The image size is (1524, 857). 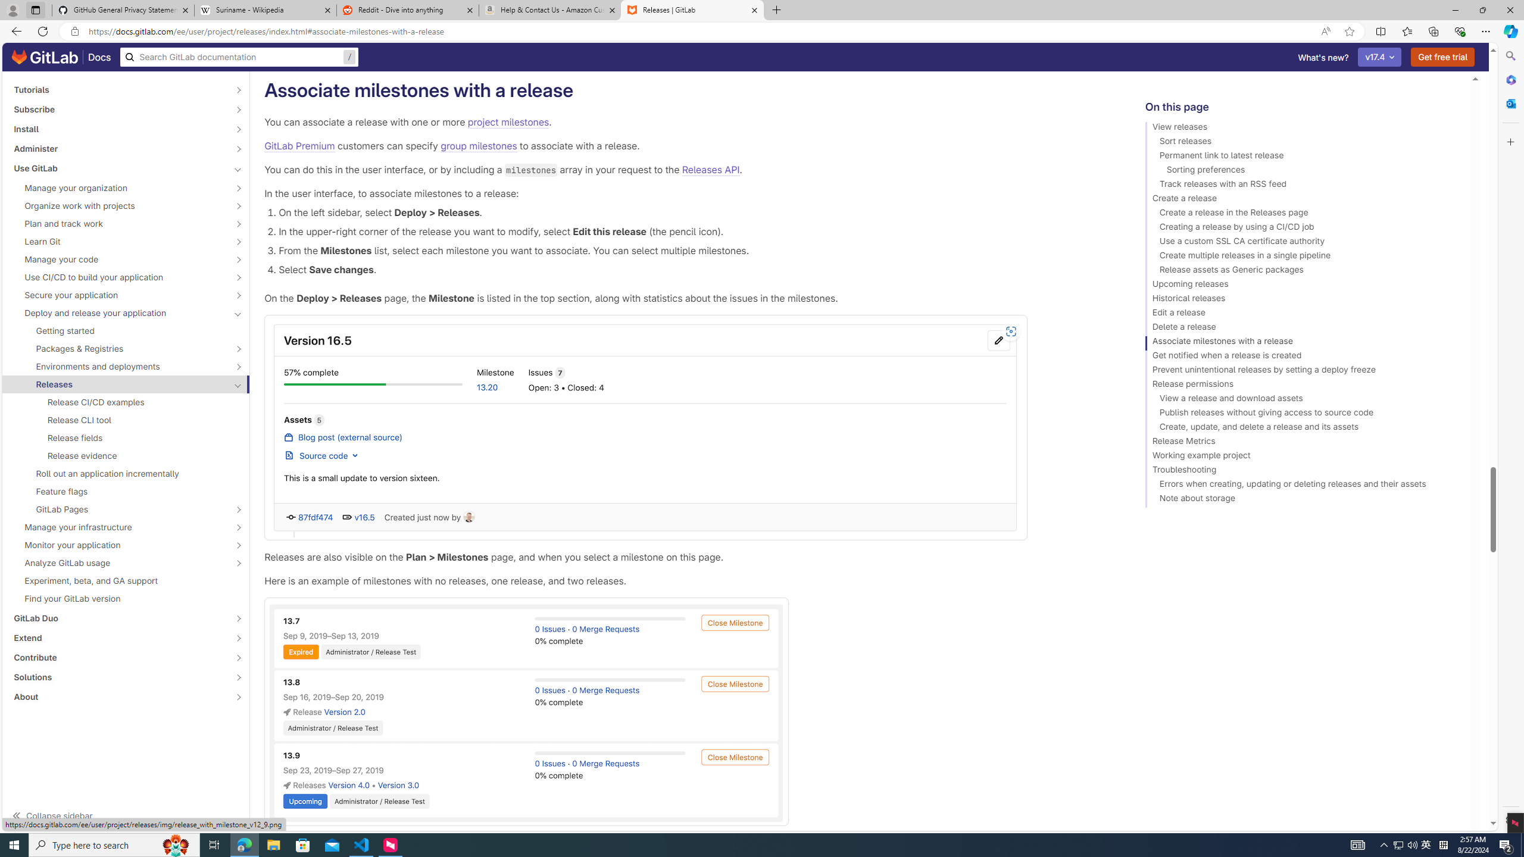 What do you see at coordinates (1303, 229) in the screenshot?
I see `Creating a release by using a CI/CD job` at bounding box center [1303, 229].